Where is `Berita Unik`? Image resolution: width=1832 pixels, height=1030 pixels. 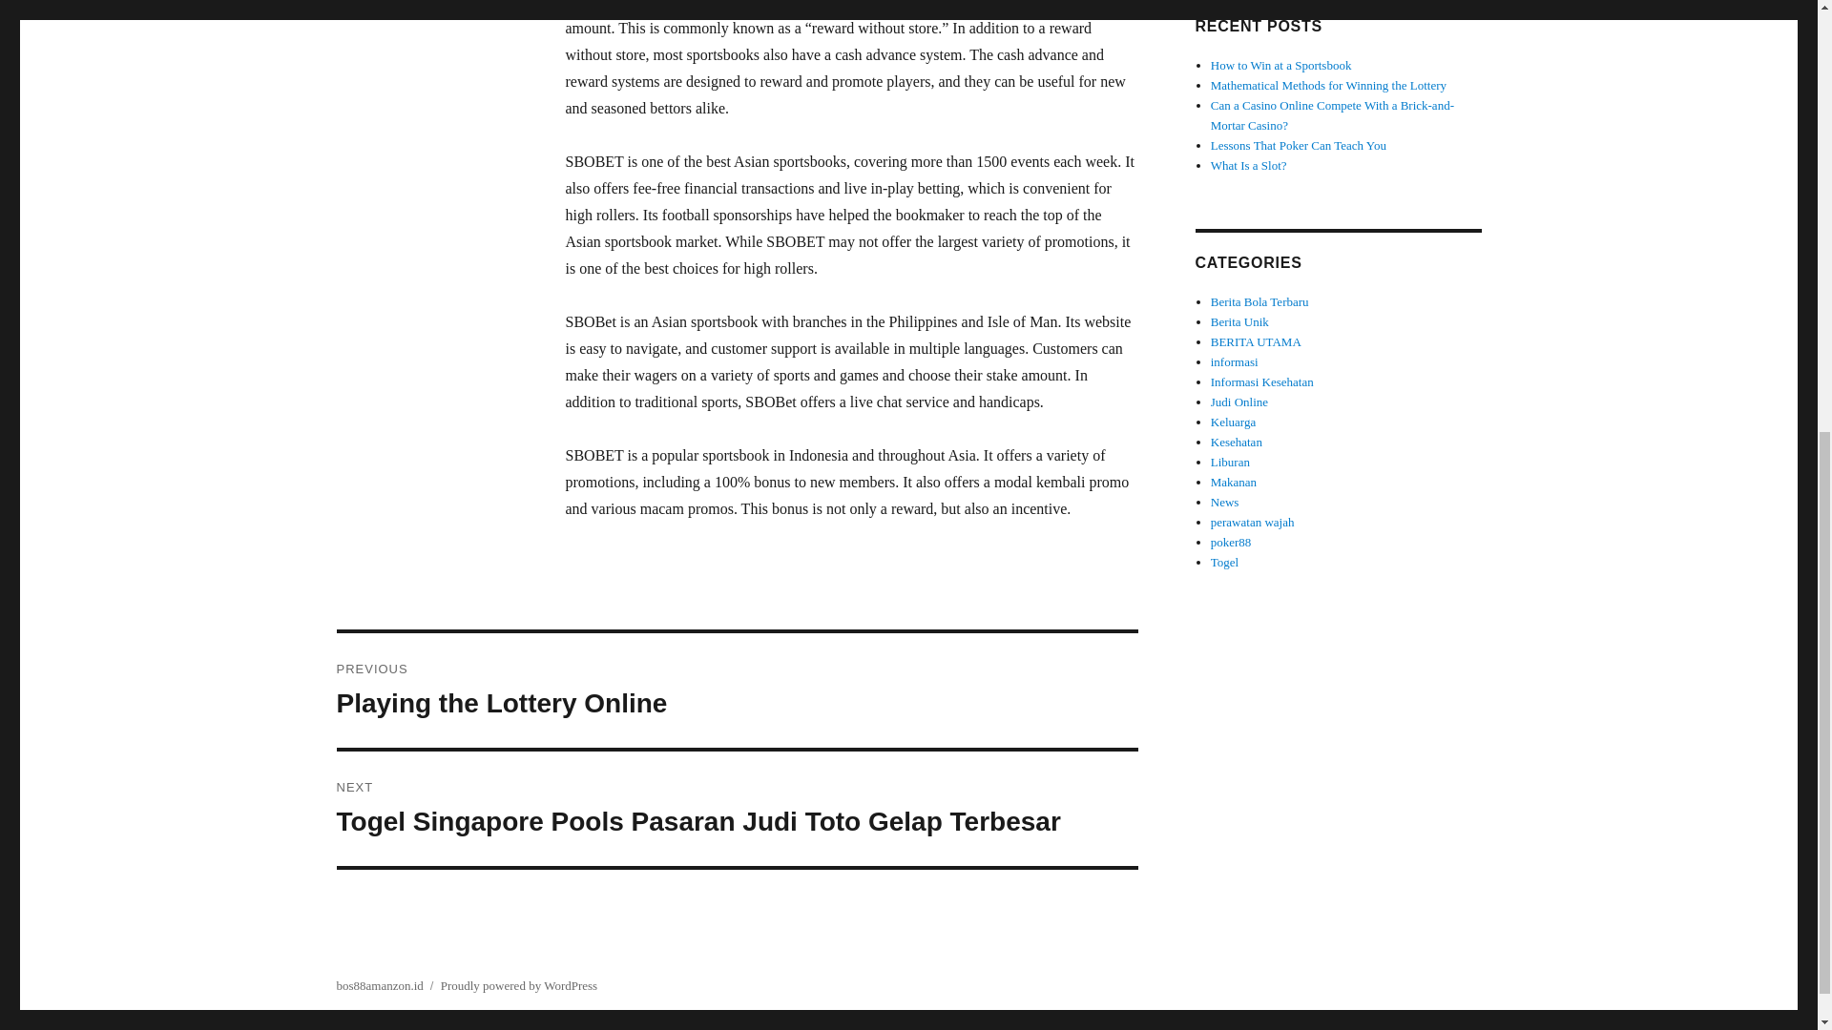 Berita Unik is located at coordinates (1240, 321).